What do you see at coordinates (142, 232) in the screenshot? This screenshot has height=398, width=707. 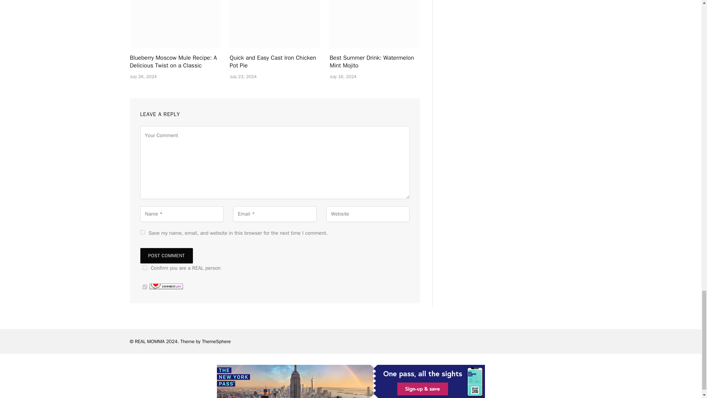 I see `yes` at bounding box center [142, 232].